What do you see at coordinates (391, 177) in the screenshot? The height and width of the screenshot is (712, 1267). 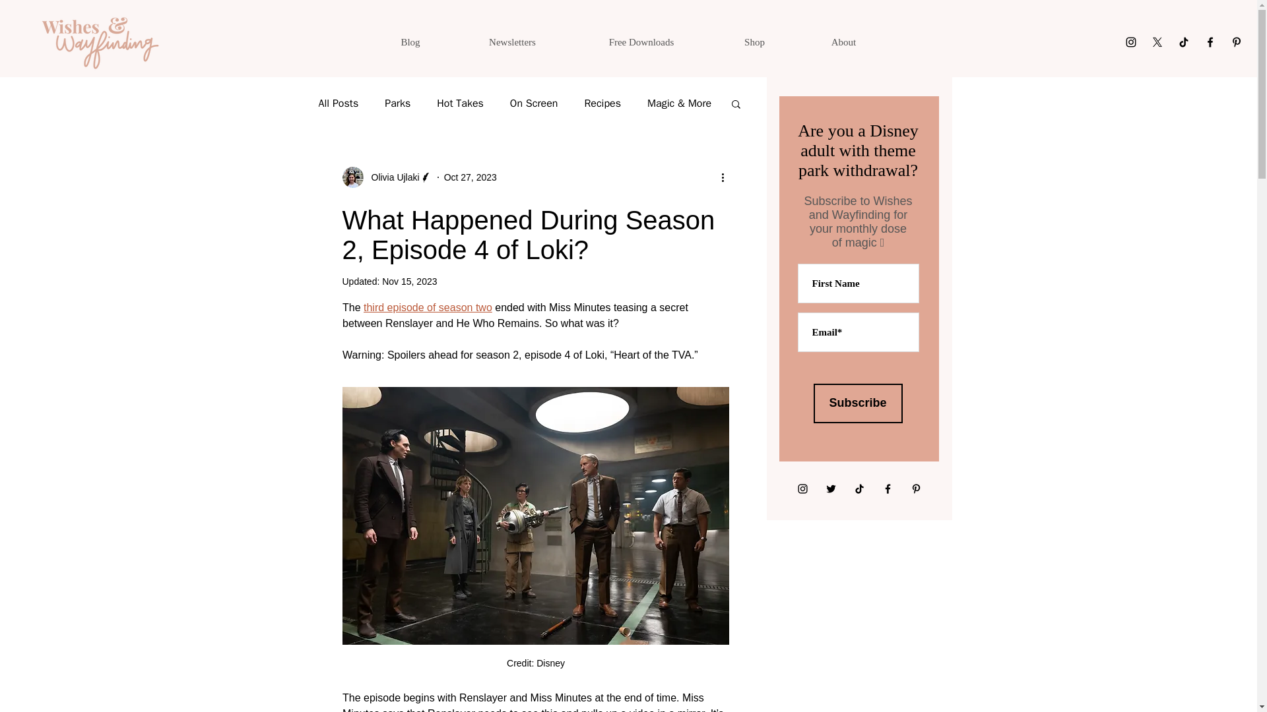 I see `Olivia Ujlaki` at bounding box center [391, 177].